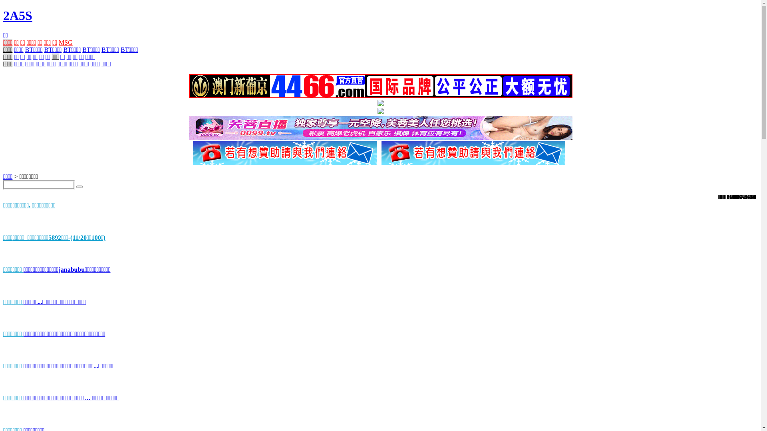 The image size is (767, 431). What do you see at coordinates (18, 16) in the screenshot?
I see `2A5S` at bounding box center [18, 16].